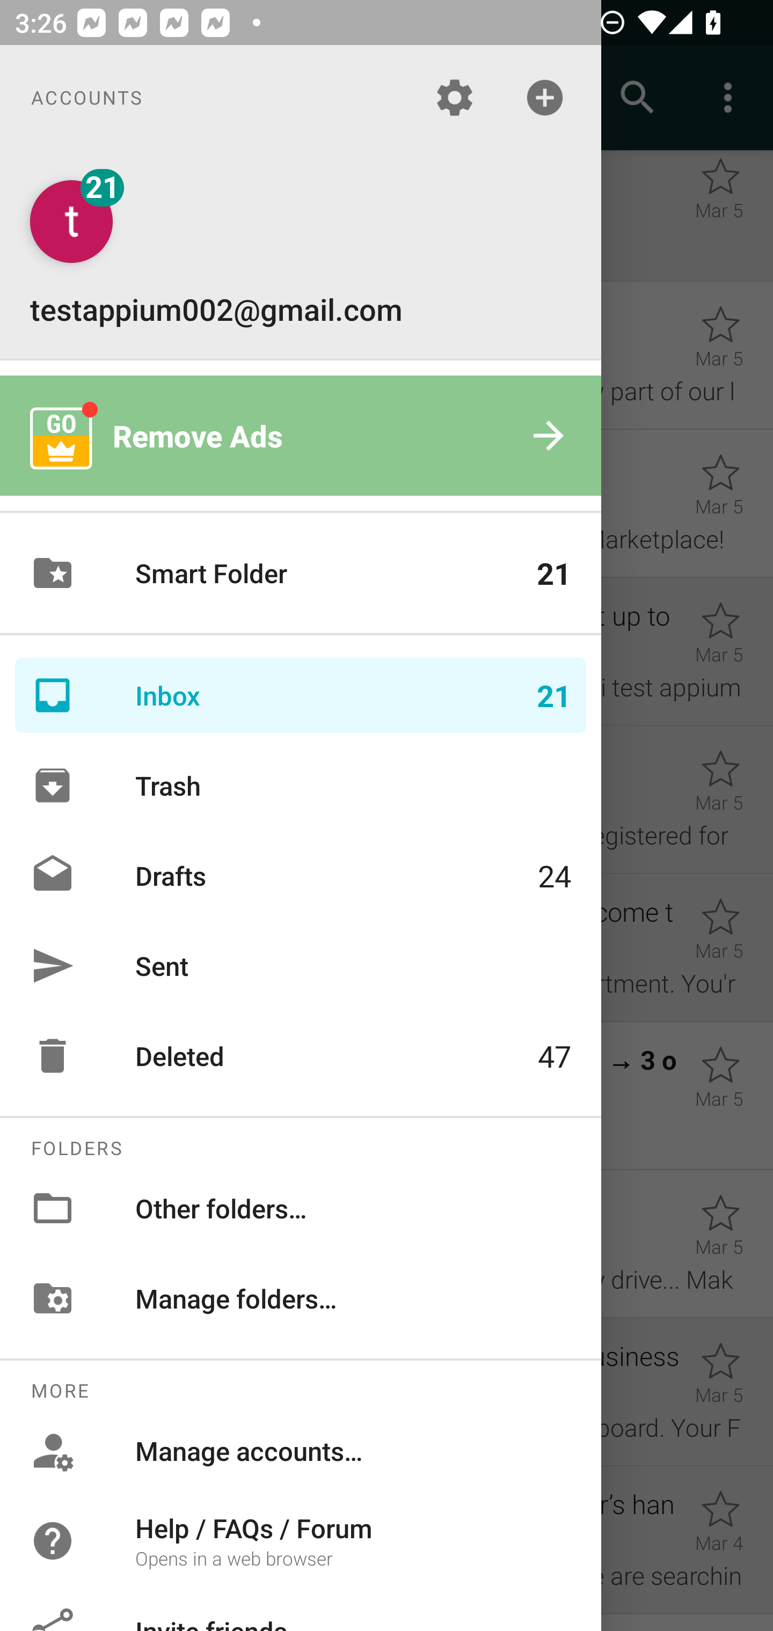  I want to click on Manage accounts…, so click(301, 1451).